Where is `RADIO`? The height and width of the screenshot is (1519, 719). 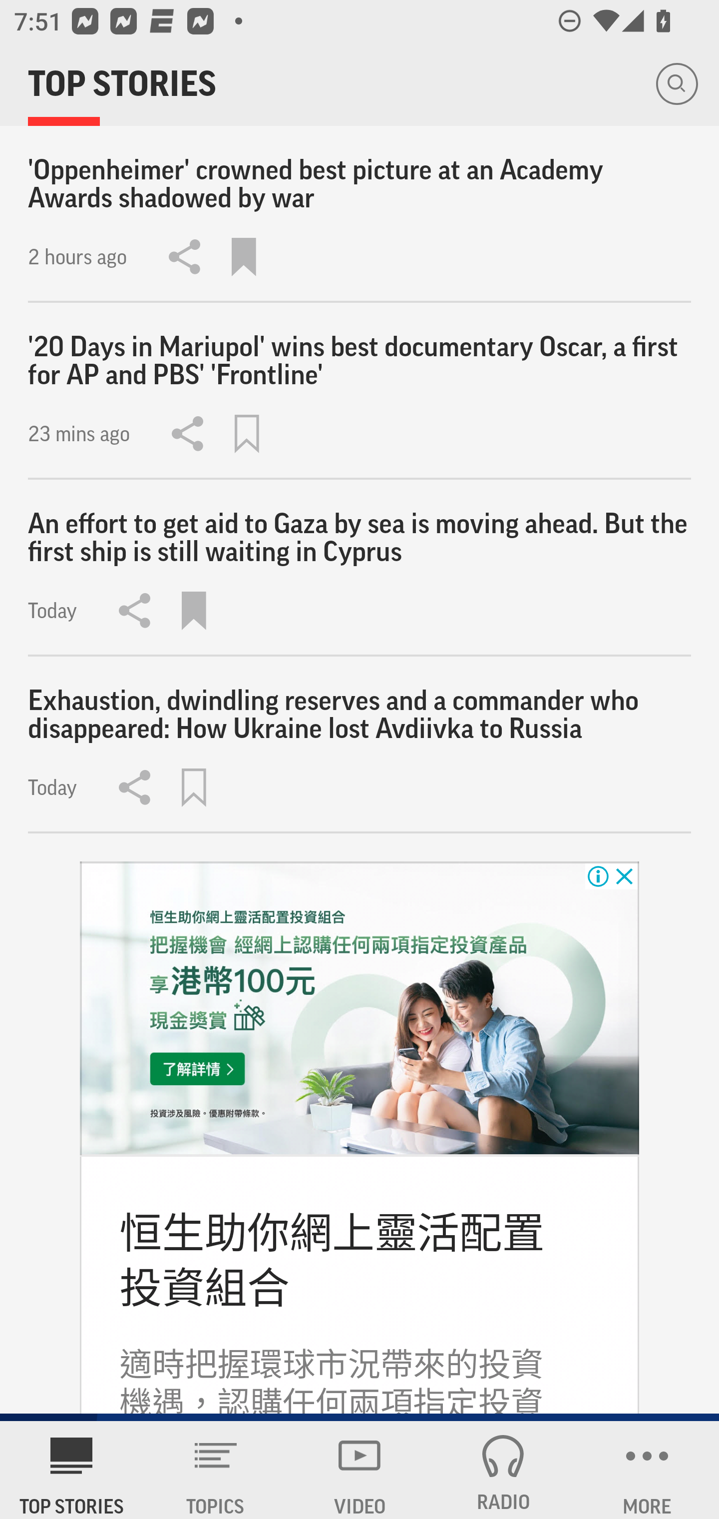 RADIO is located at coordinates (503, 1470).